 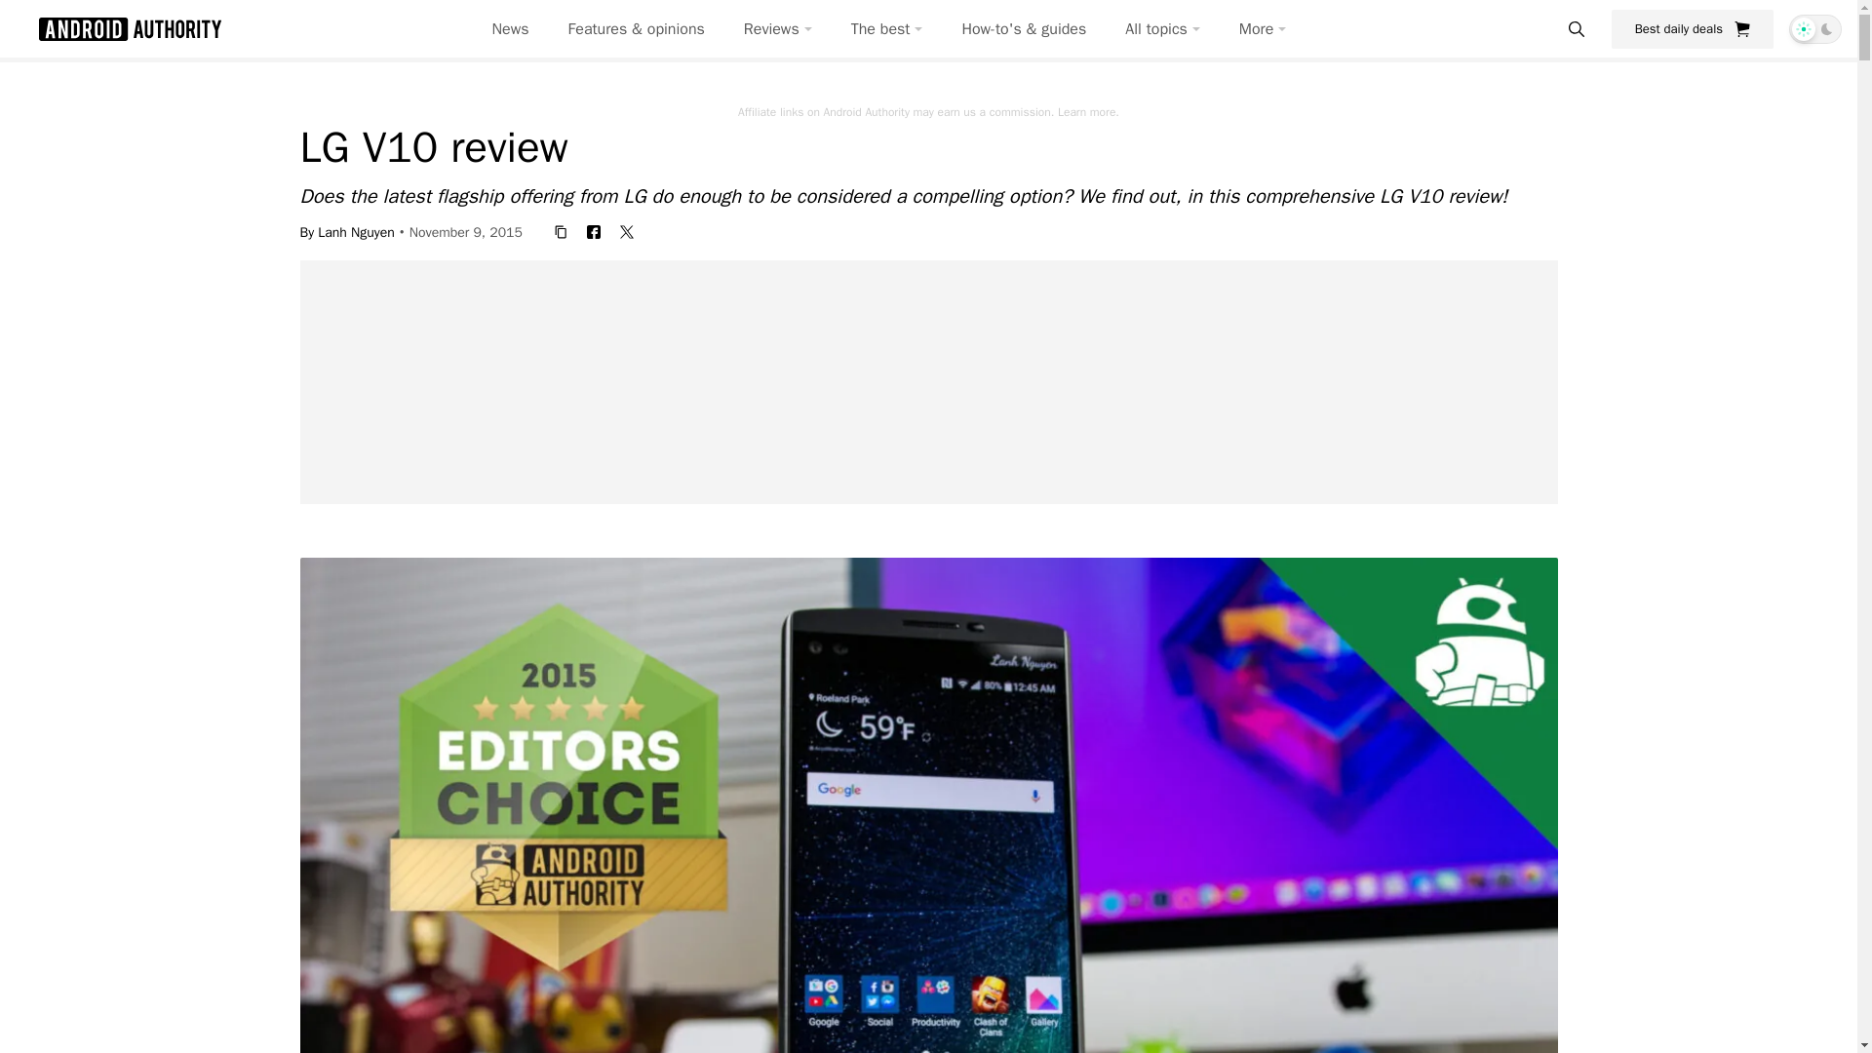 What do you see at coordinates (1162, 29) in the screenshot?
I see `All topics` at bounding box center [1162, 29].